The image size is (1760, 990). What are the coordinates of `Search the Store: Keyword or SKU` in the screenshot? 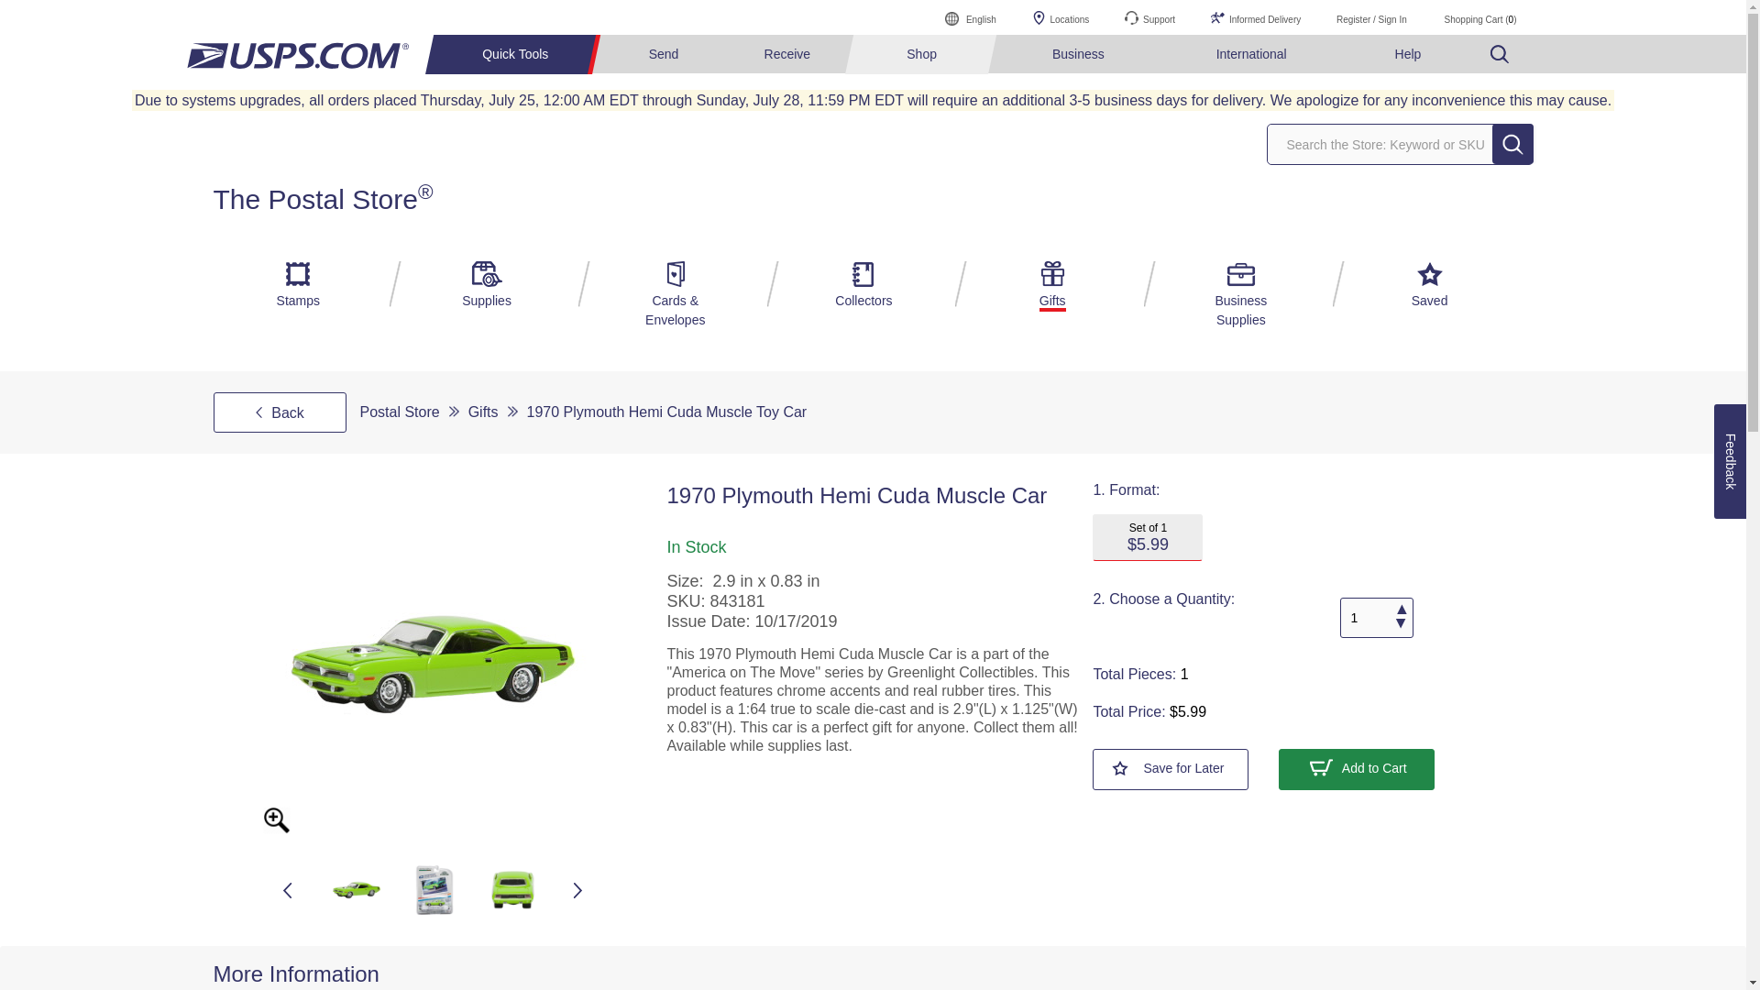 It's located at (1402, 145).